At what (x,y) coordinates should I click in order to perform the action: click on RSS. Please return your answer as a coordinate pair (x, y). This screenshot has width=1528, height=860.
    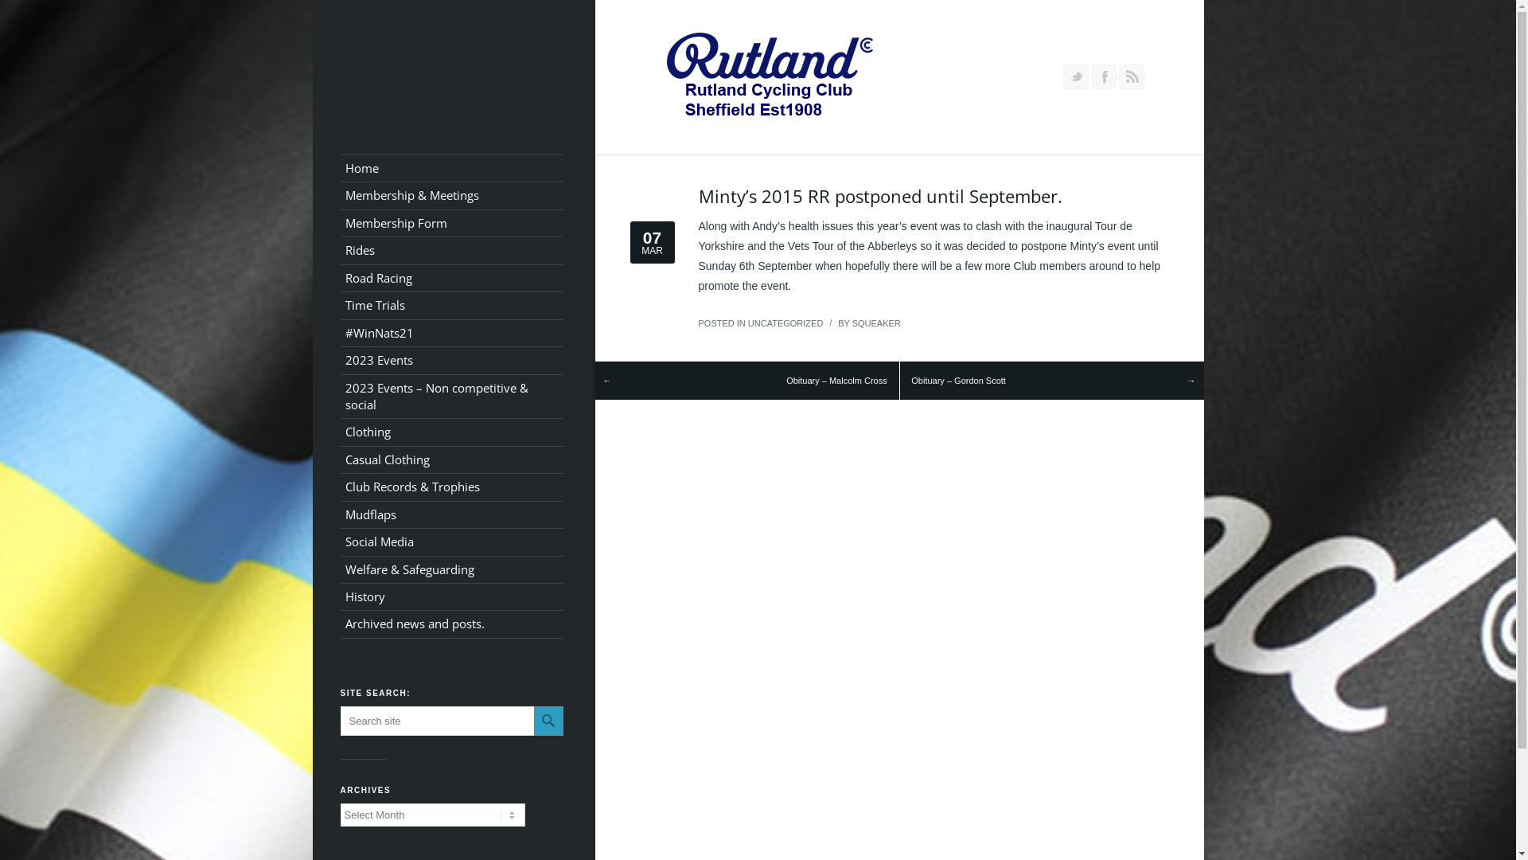
    Looking at the image, I should click on (1132, 76).